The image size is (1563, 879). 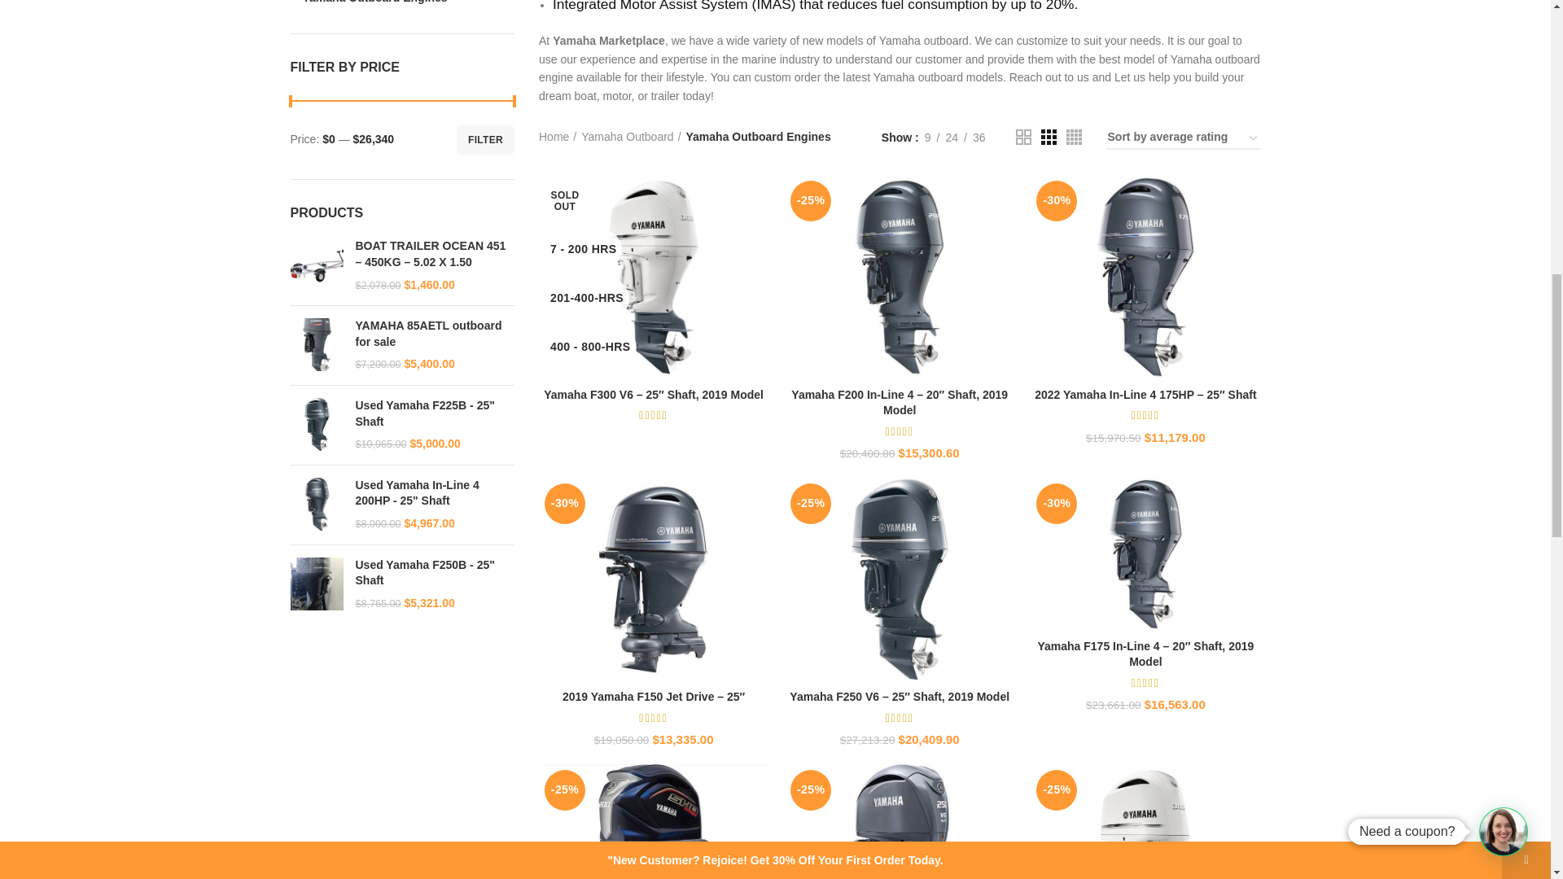 I want to click on Used Yamaha In-Line 4 200HP - 25" Shaft, so click(x=316, y=505).